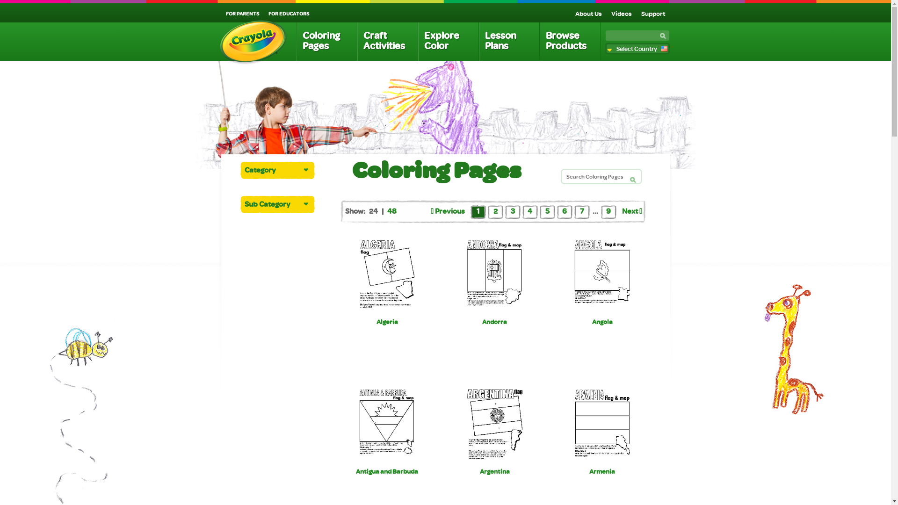 The image size is (898, 505). What do you see at coordinates (495, 471) in the screenshot?
I see `Argentina` at bounding box center [495, 471].